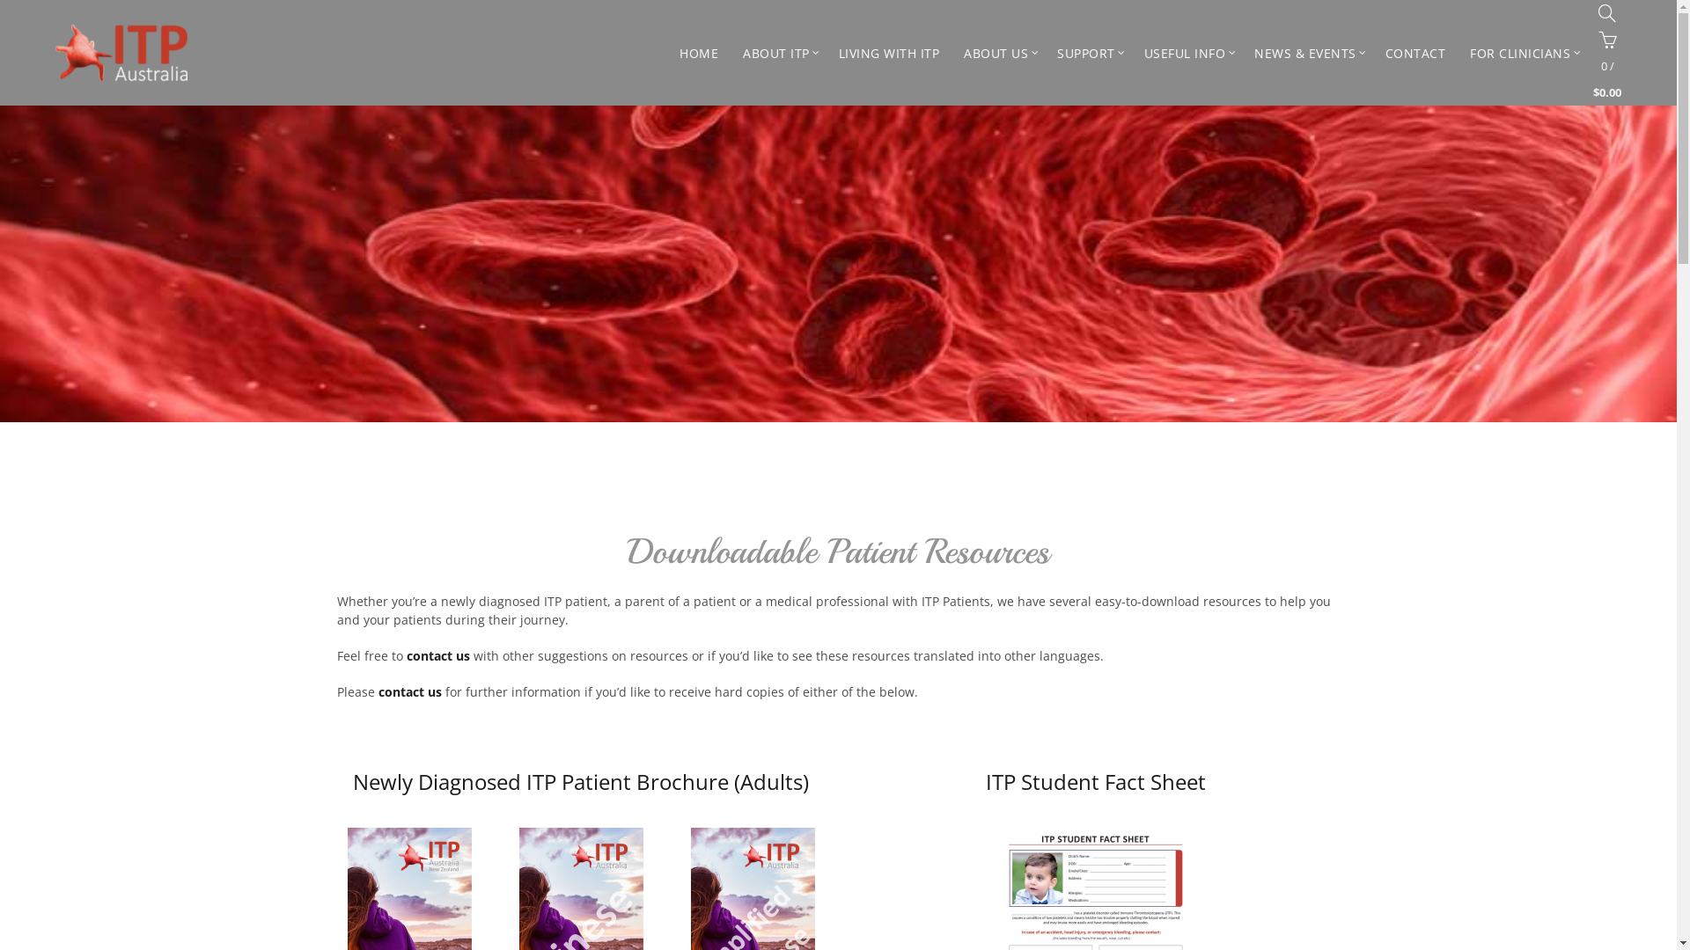  What do you see at coordinates (1305, 53) in the screenshot?
I see `NEWS & EVENTS` at bounding box center [1305, 53].